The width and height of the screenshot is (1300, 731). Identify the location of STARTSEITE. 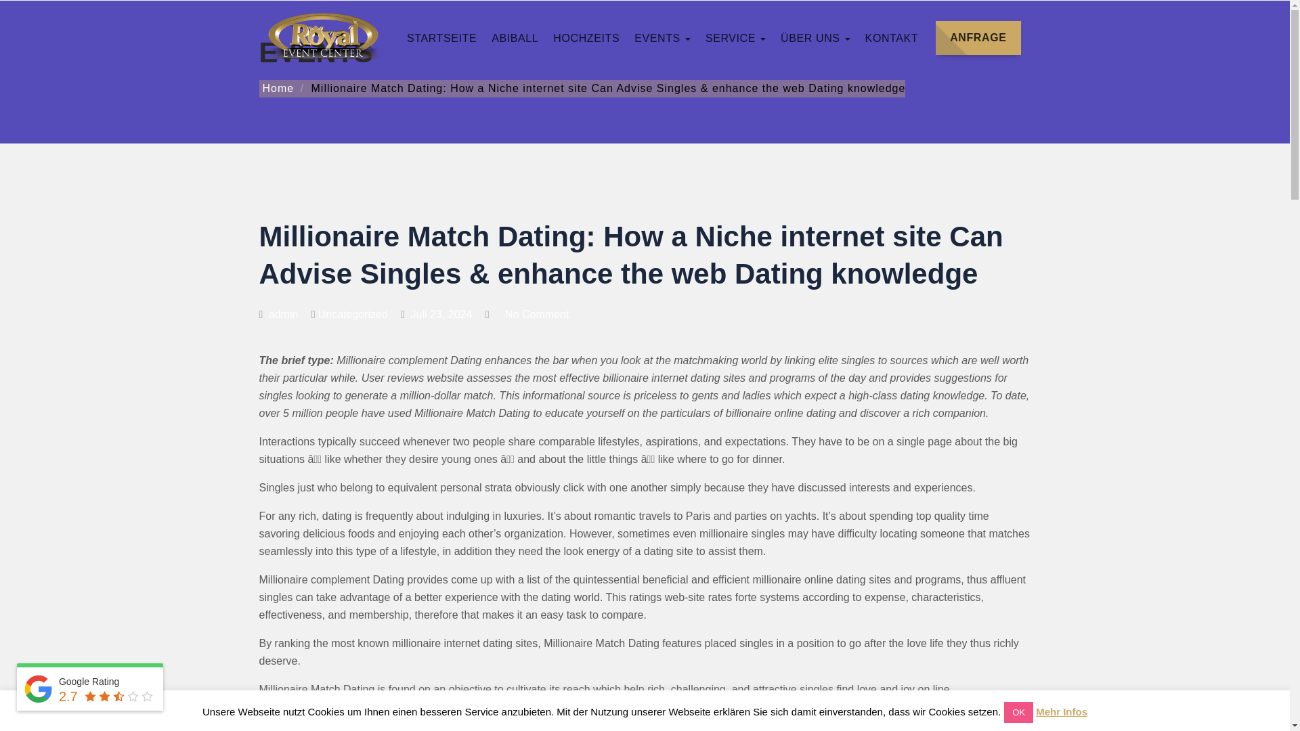
(907, 38).